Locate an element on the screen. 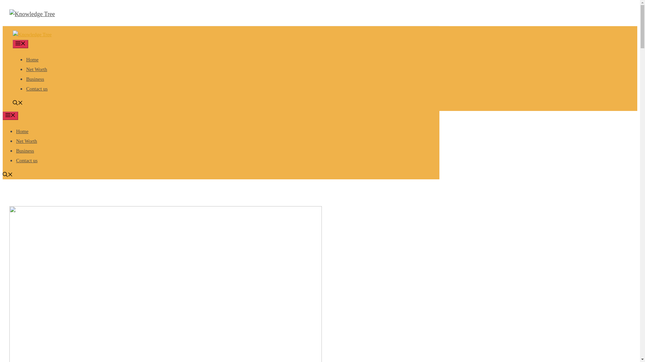  Home is located at coordinates (22, 131).